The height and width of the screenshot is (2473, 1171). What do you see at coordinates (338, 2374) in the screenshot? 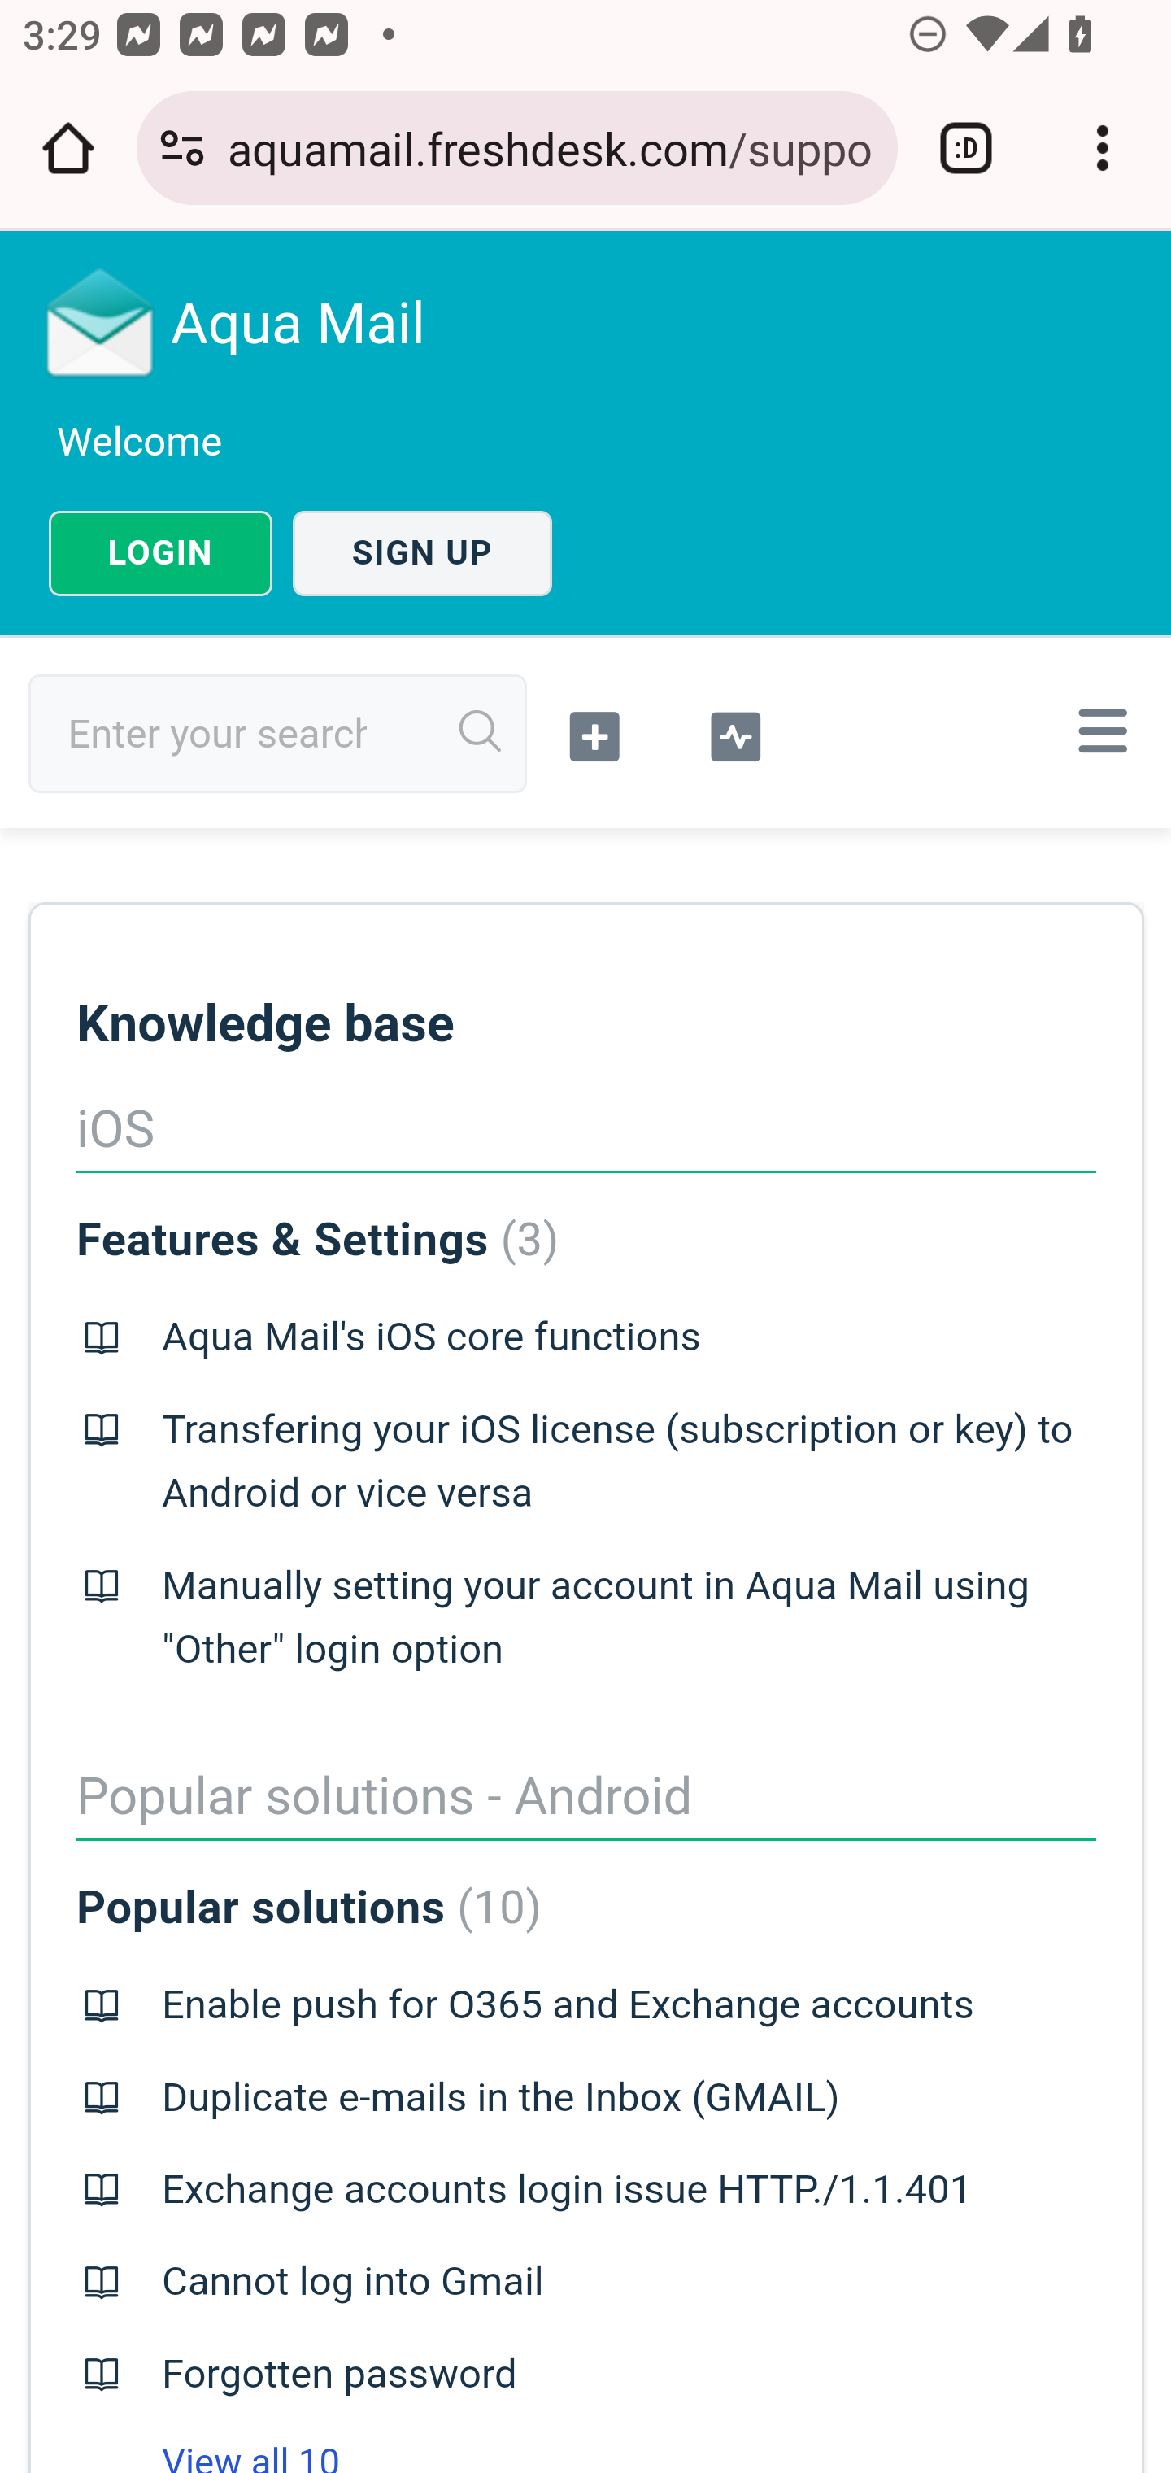
I see `Forgotten password` at bounding box center [338, 2374].